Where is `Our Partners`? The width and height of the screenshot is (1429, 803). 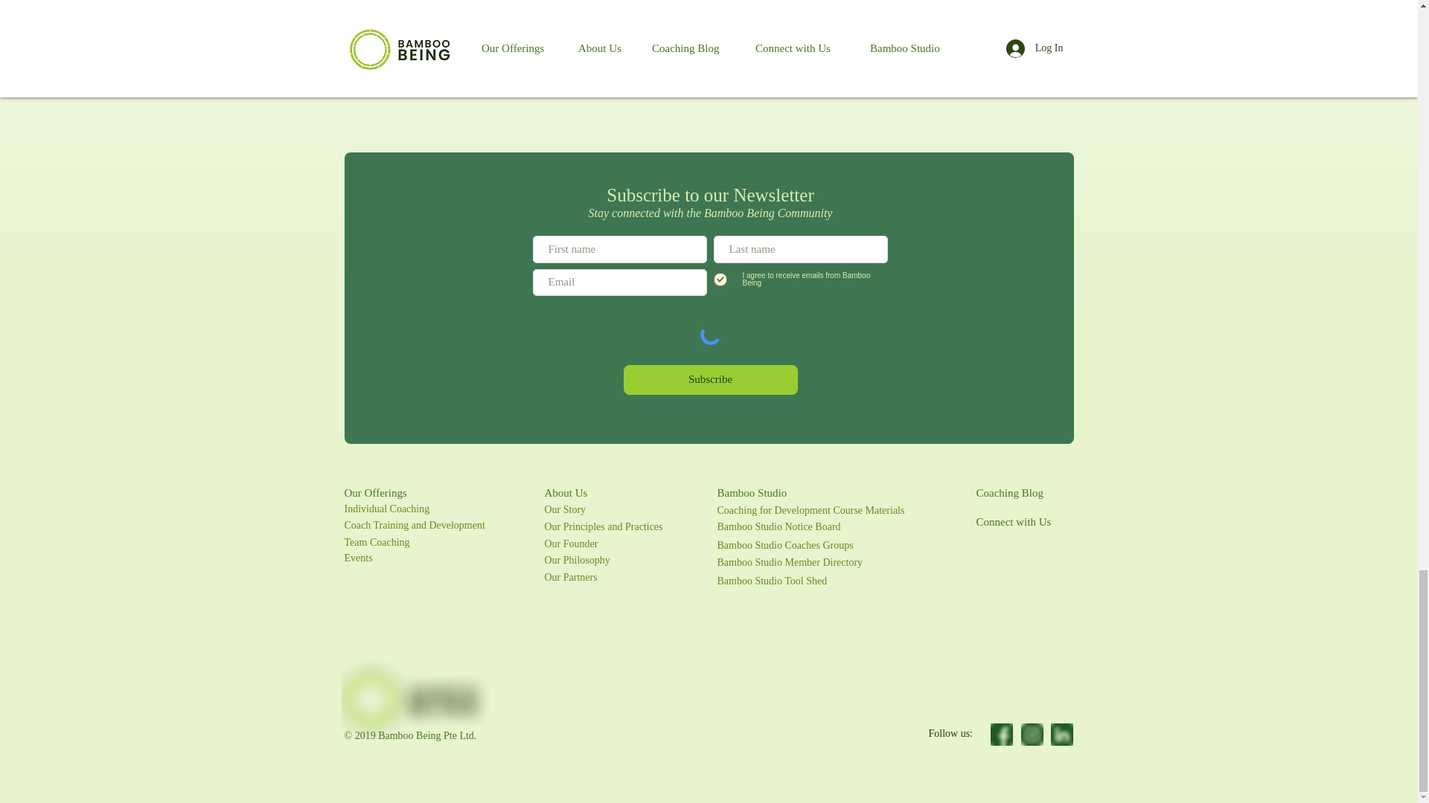
Our Partners is located at coordinates (570, 577).